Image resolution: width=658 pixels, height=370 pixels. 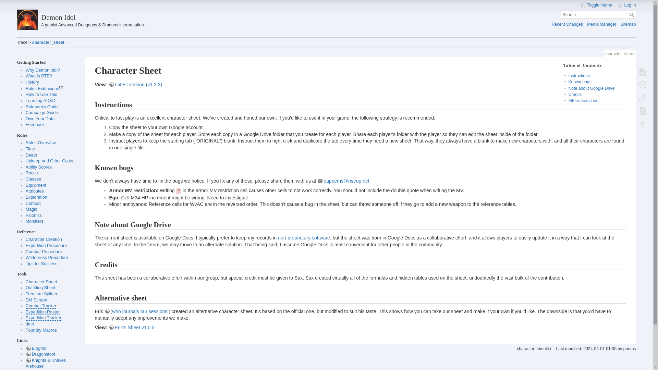 I want to click on Own Your Data, so click(x=40, y=119).